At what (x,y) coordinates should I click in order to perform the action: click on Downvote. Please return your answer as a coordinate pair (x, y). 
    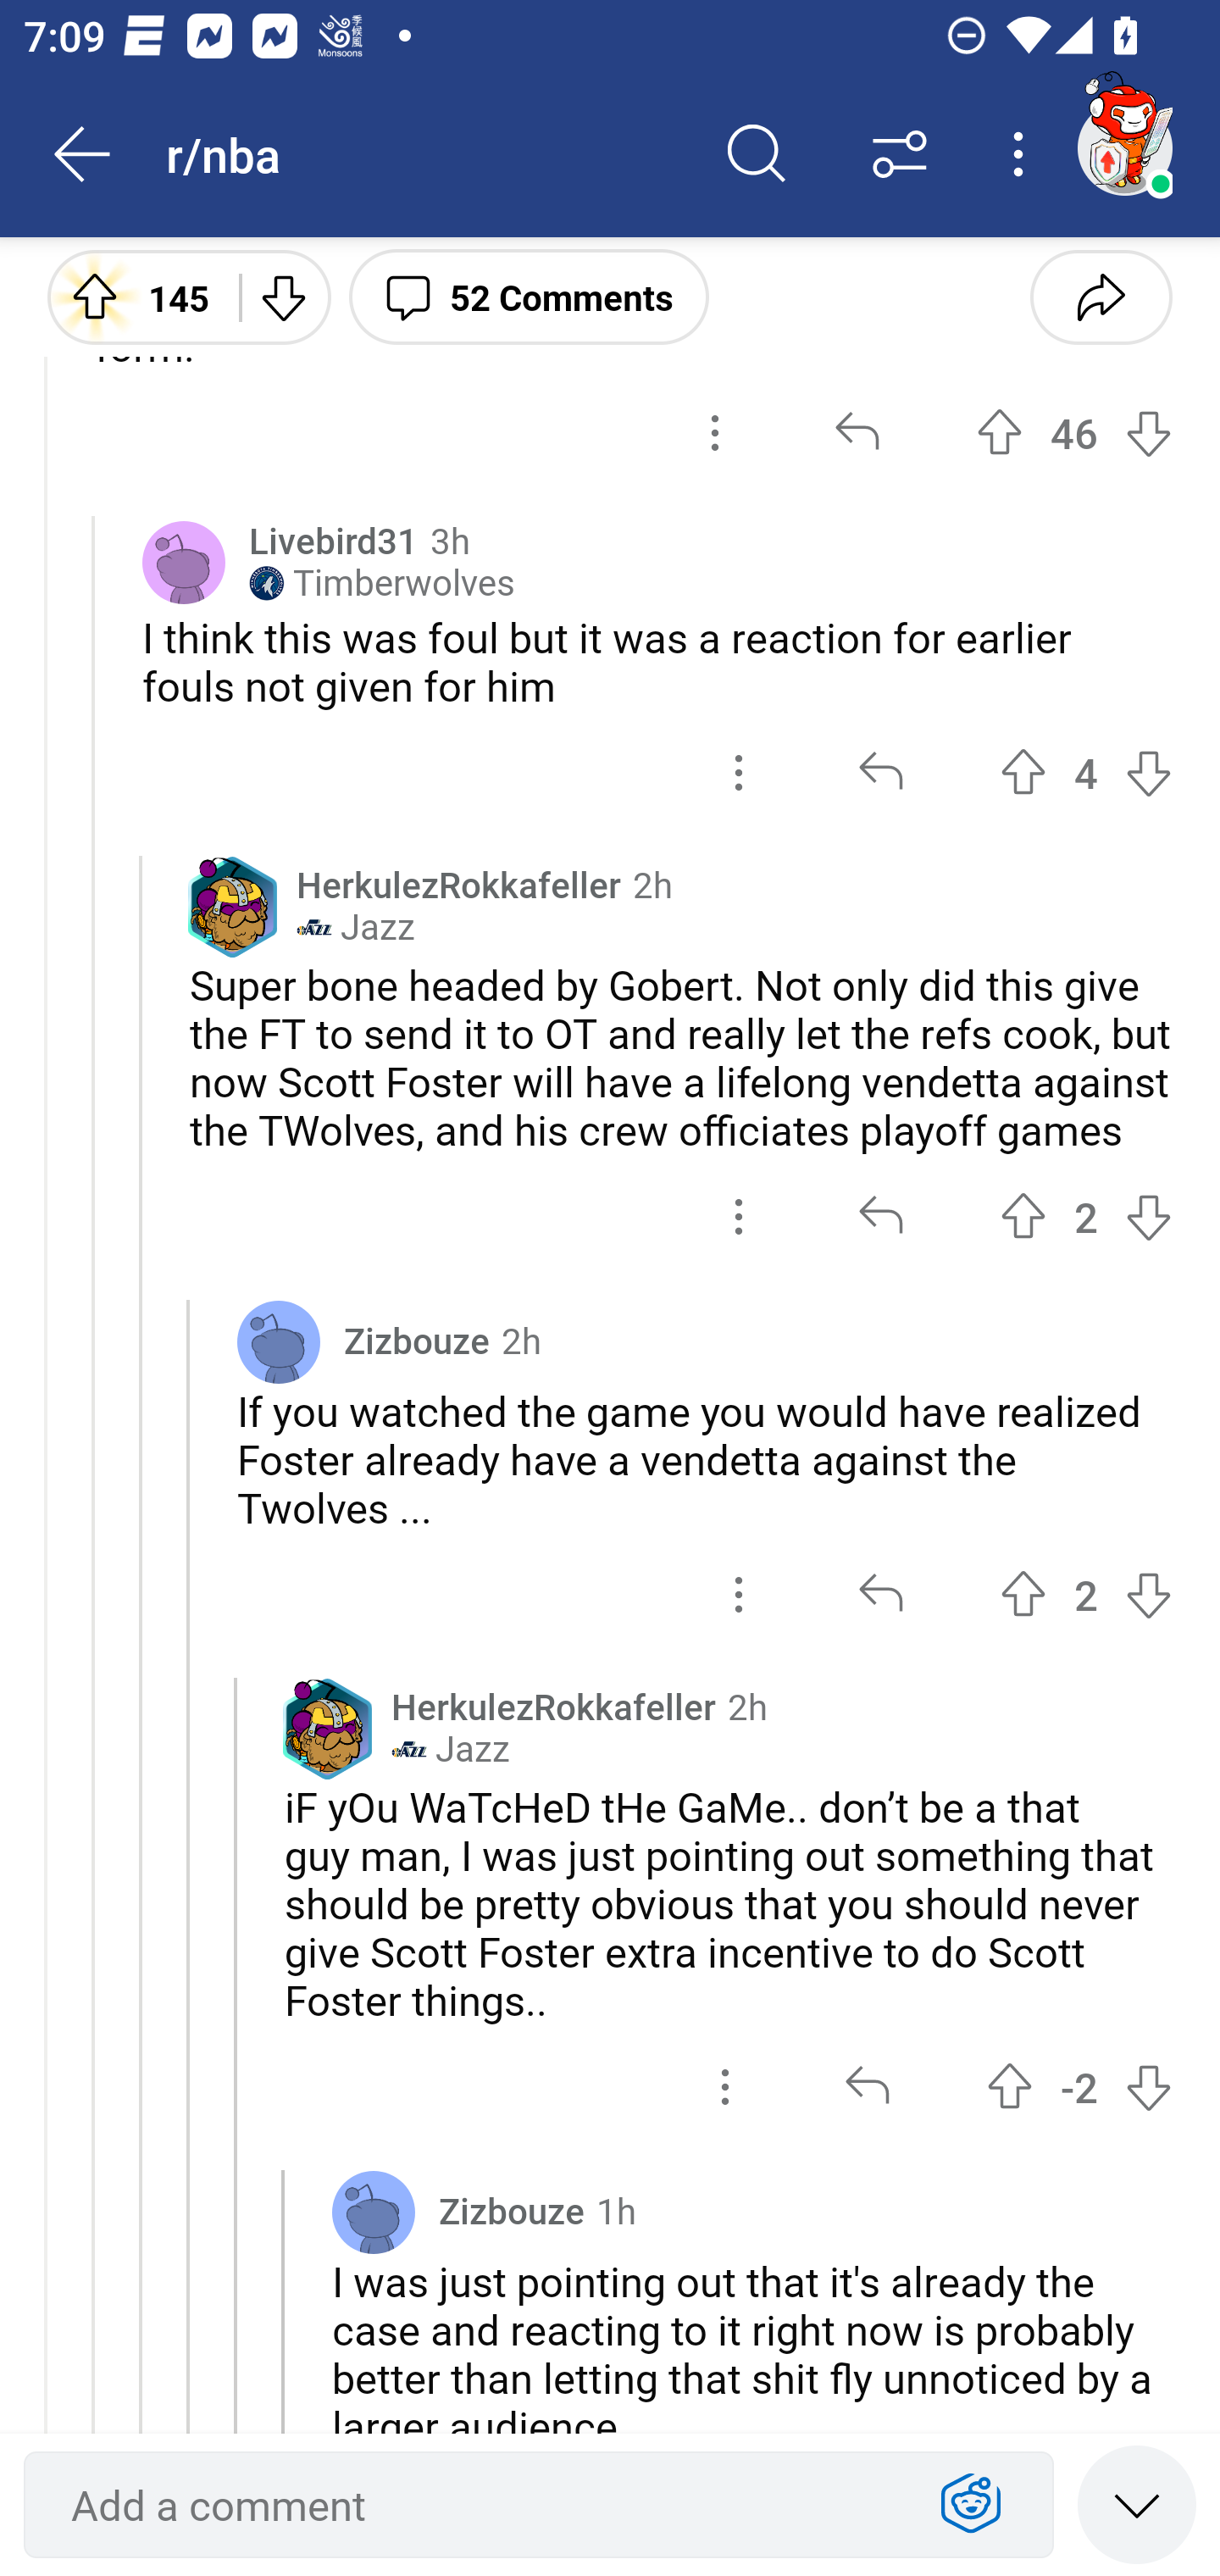
    Looking at the image, I should click on (281, 296).